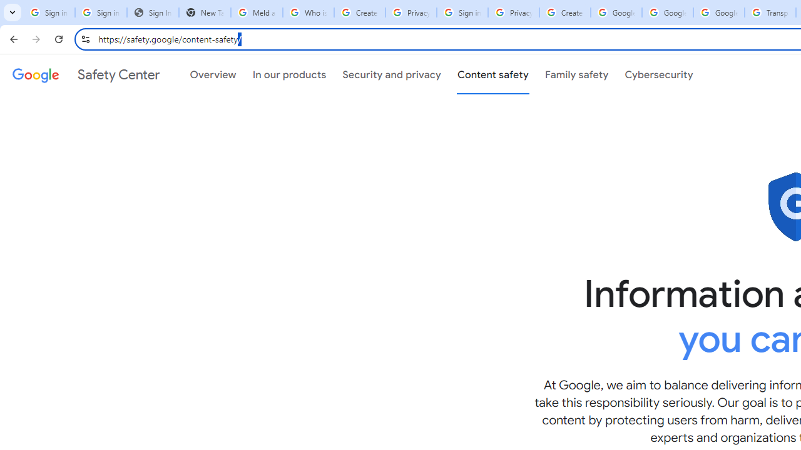 This screenshot has height=450, width=801. I want to click on Sign in - Google Accounts, so click(101, 12).